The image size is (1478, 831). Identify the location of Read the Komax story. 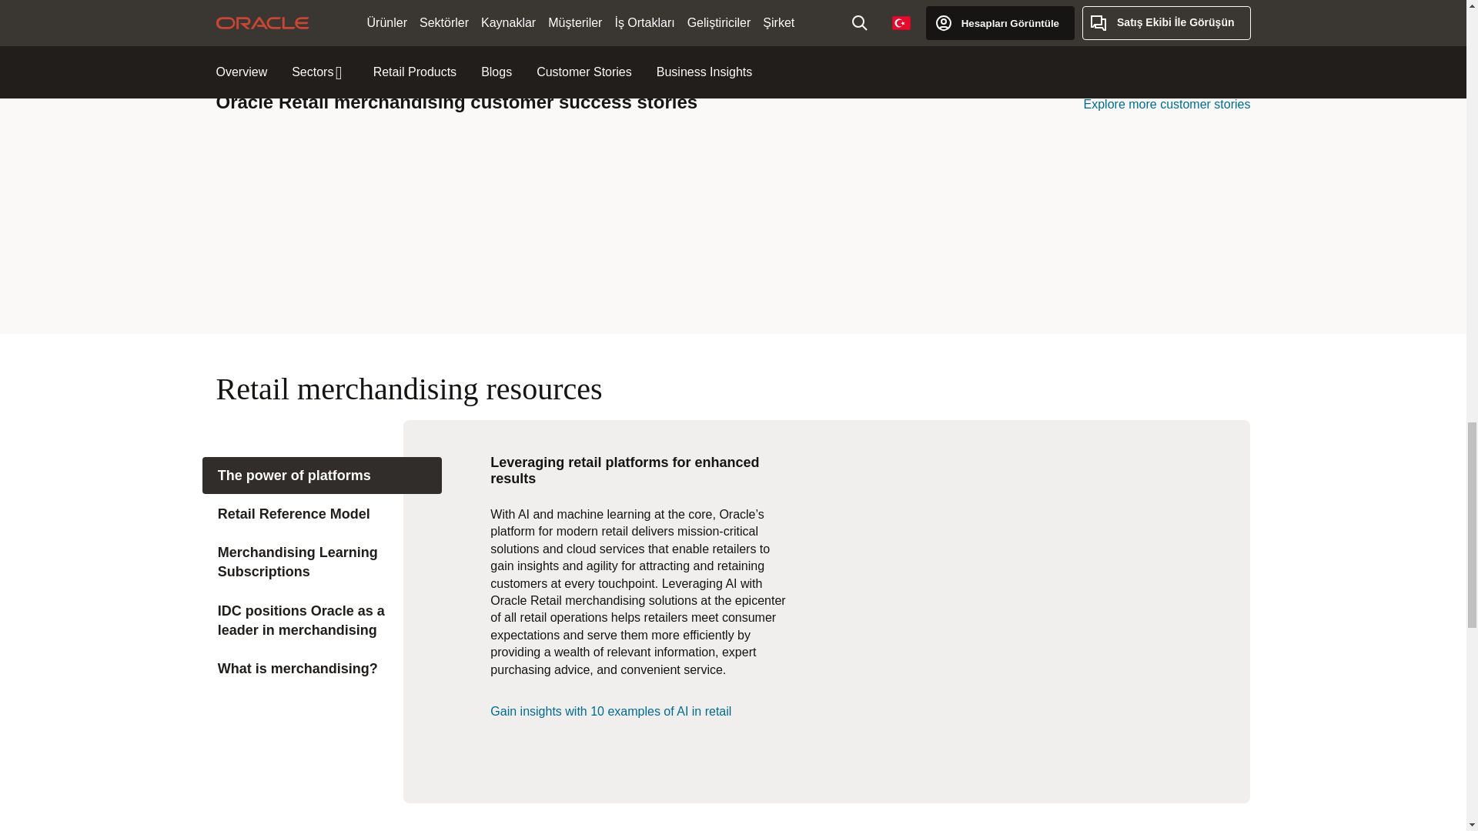
(1121, 180).